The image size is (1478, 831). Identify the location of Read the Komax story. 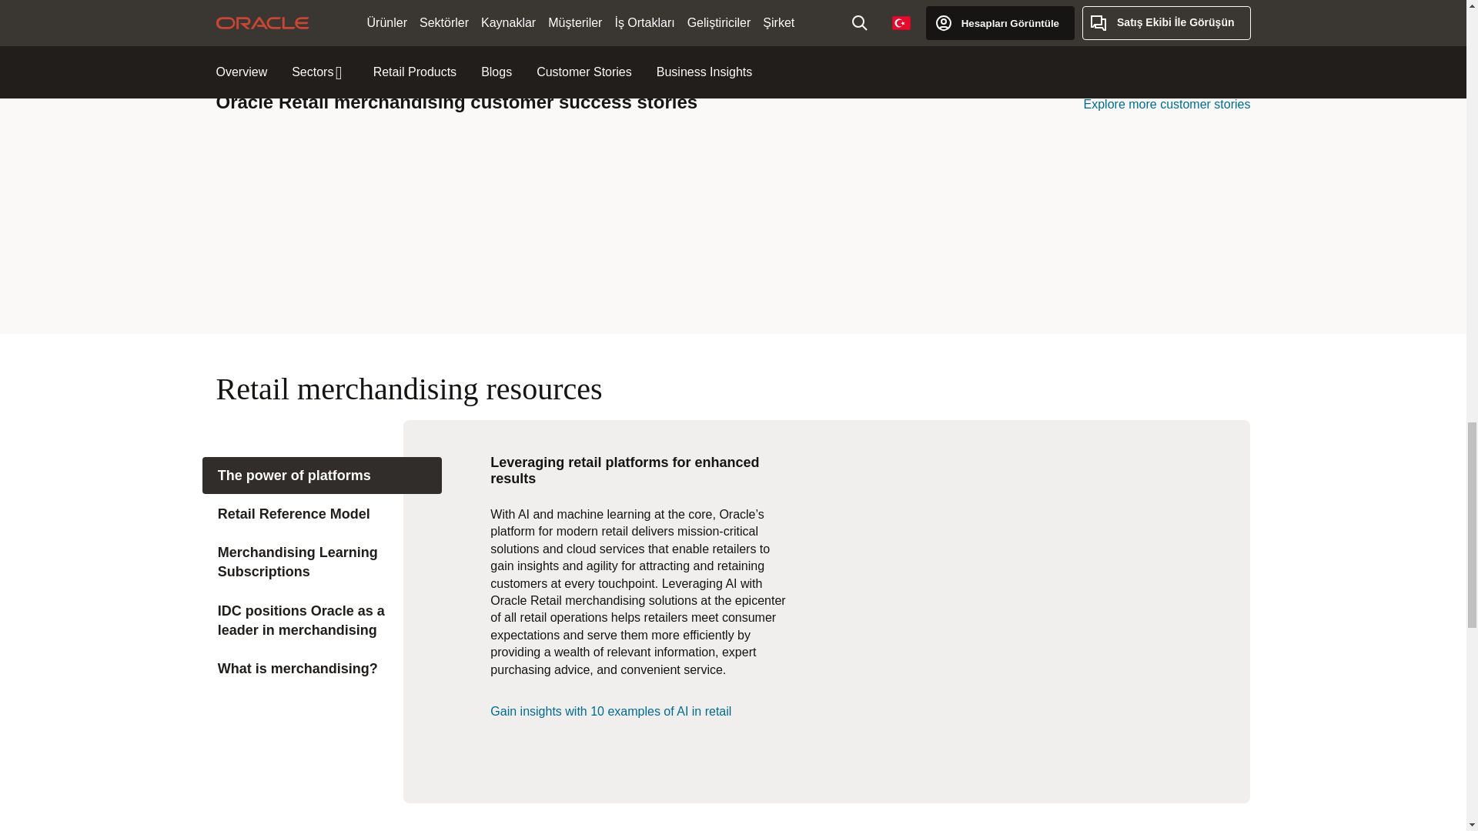
(1121, 180).